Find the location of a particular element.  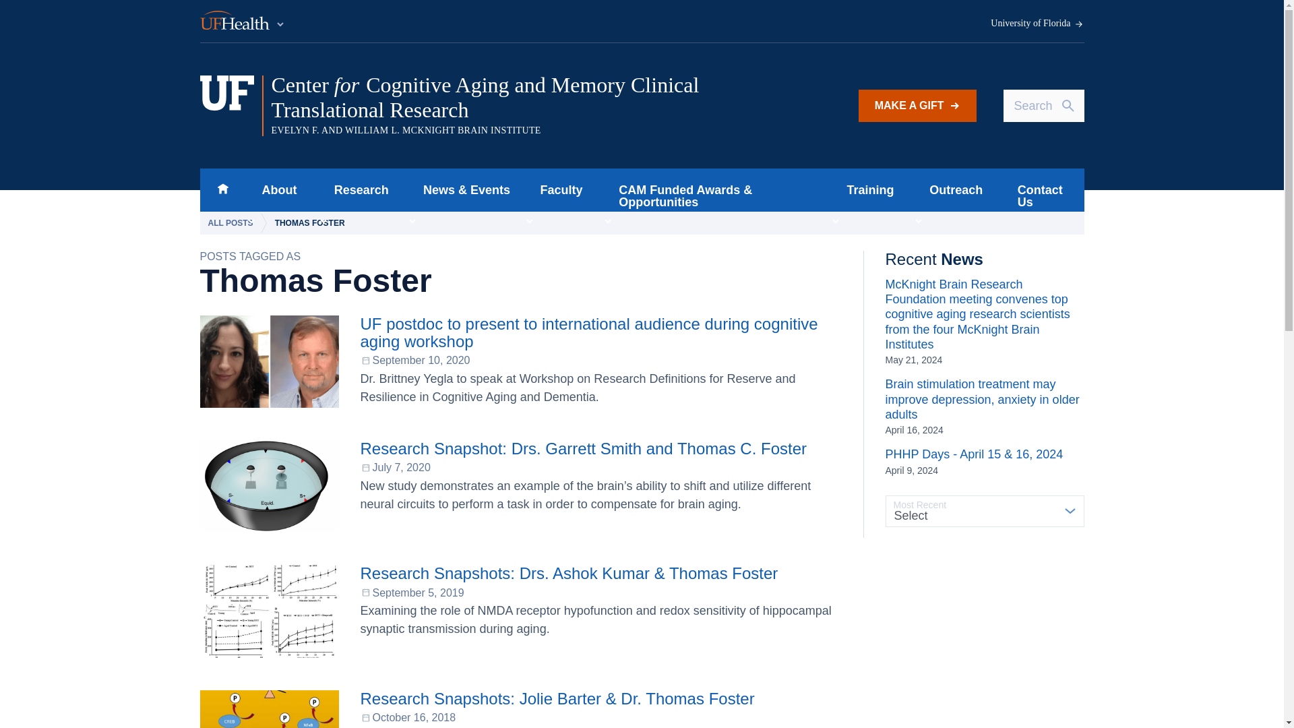

University of Florida is located at coordinates (1037, 24).